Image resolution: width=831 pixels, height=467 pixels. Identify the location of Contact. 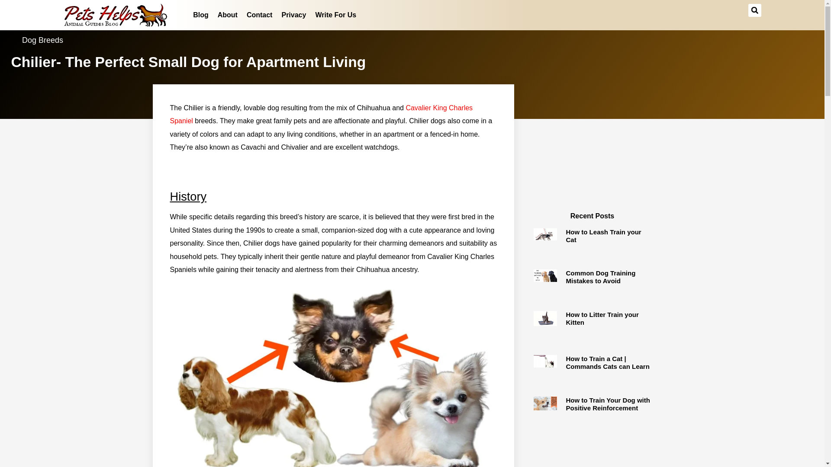
(260, 15).